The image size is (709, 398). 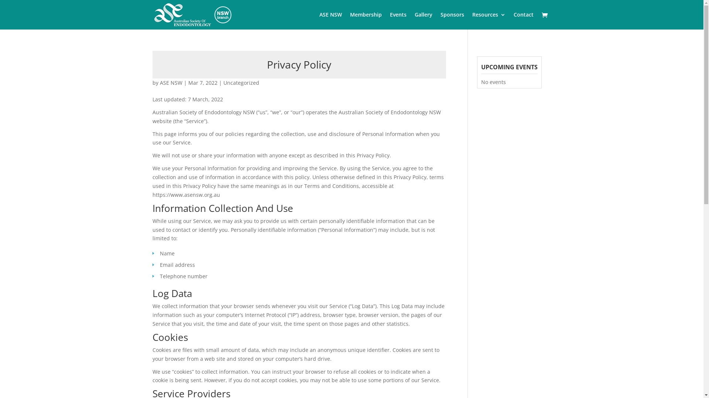 I want to click on Sponsors, so click(x=452, y=21).